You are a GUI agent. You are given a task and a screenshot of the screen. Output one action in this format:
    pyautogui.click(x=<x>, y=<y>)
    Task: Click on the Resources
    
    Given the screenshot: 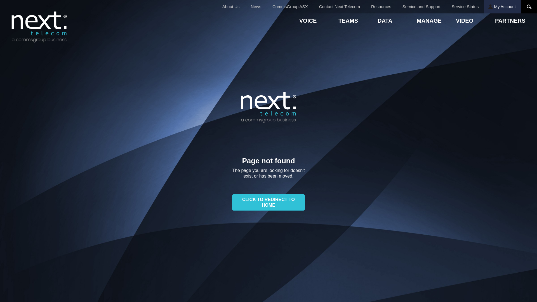 What is the action you would take?
    pyautogui.click(x=381, y=7)
    